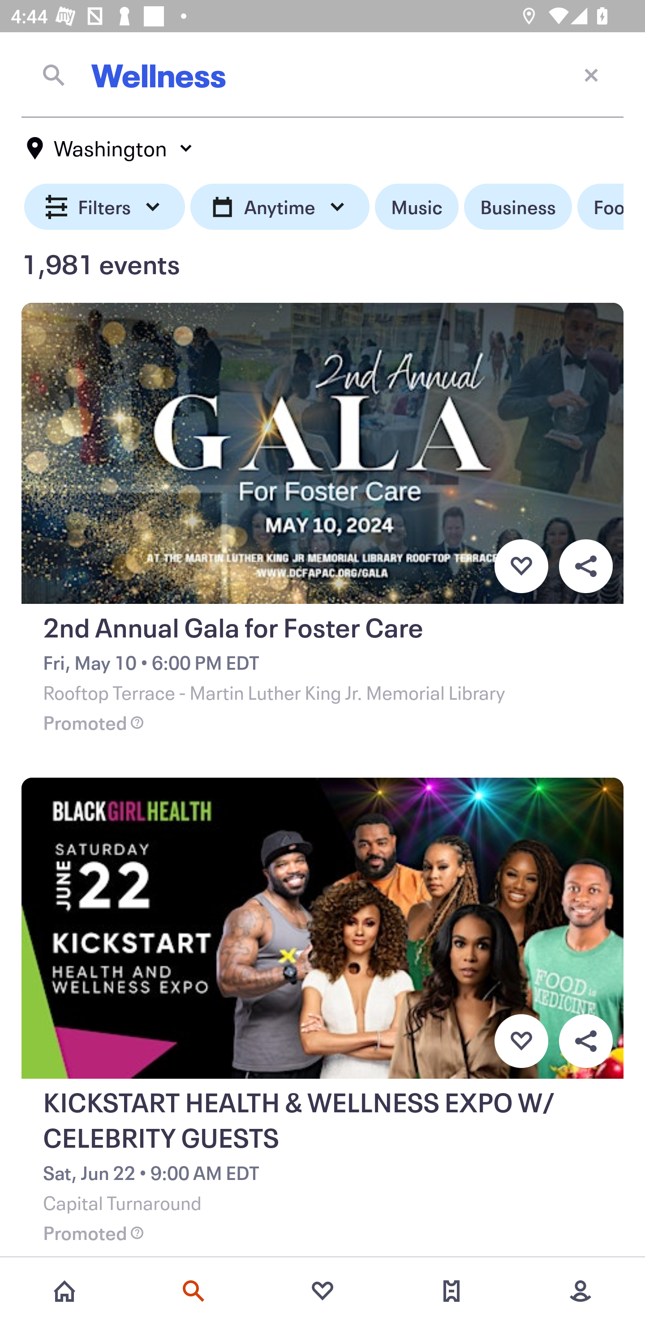  I want to click on Home, so click(64, 1291).